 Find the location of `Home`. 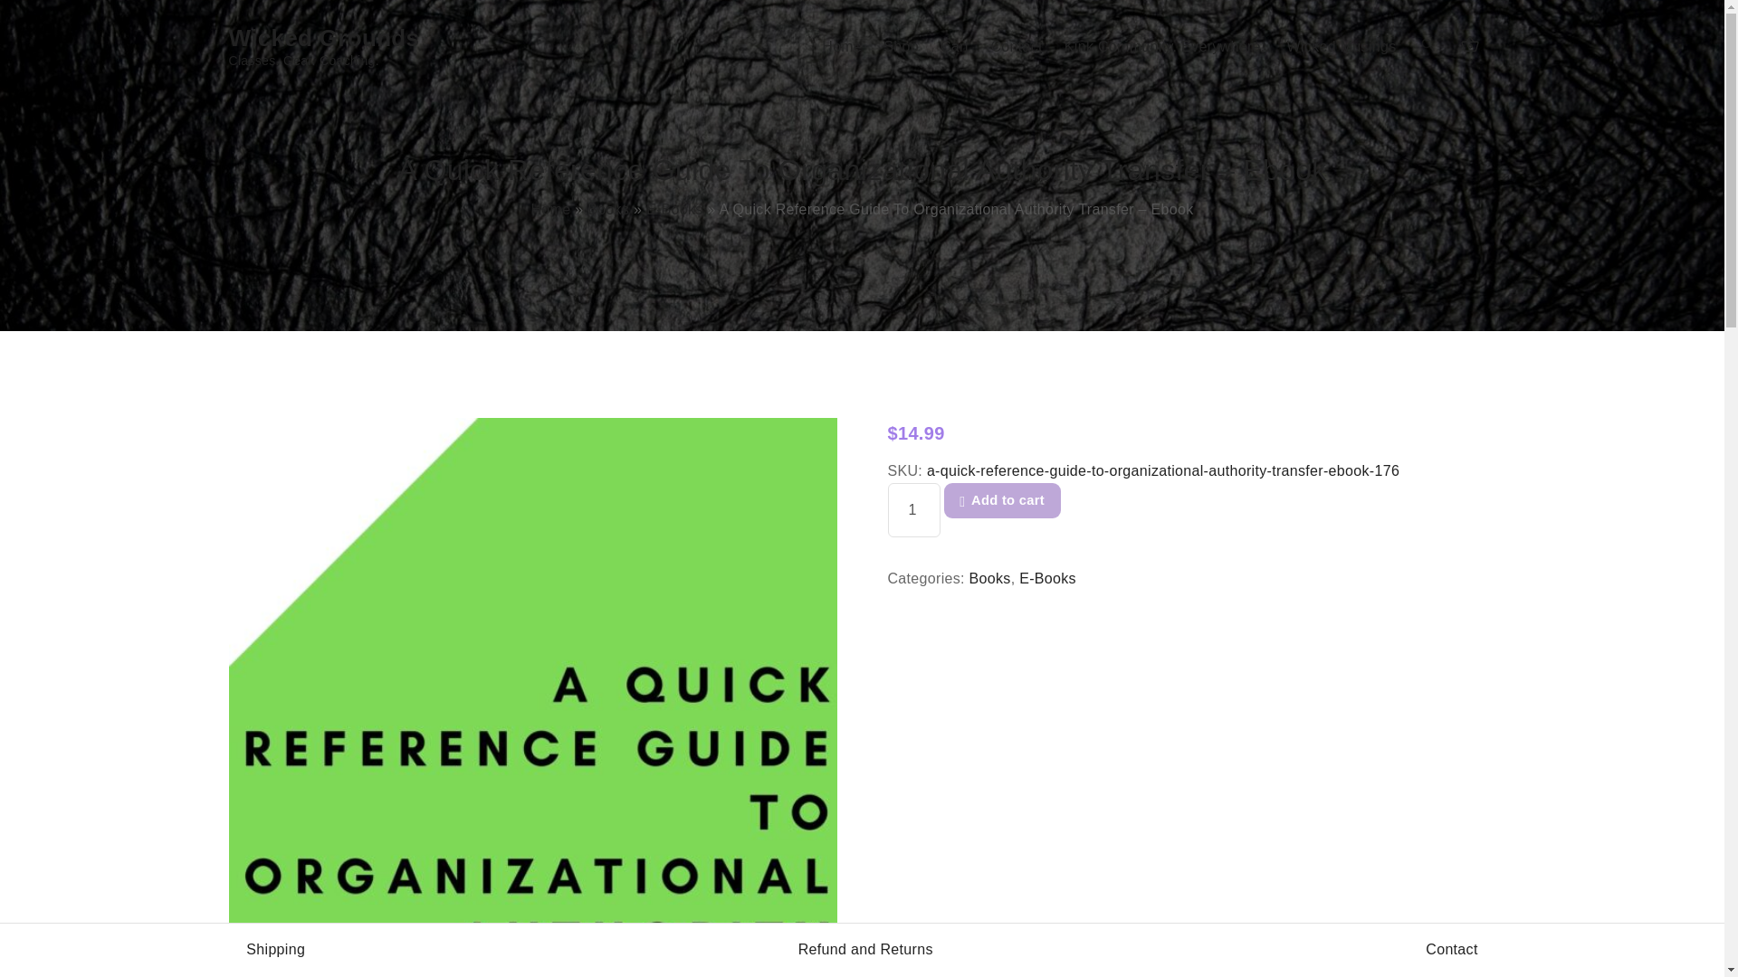

Home is located at coordinates (549, 208).